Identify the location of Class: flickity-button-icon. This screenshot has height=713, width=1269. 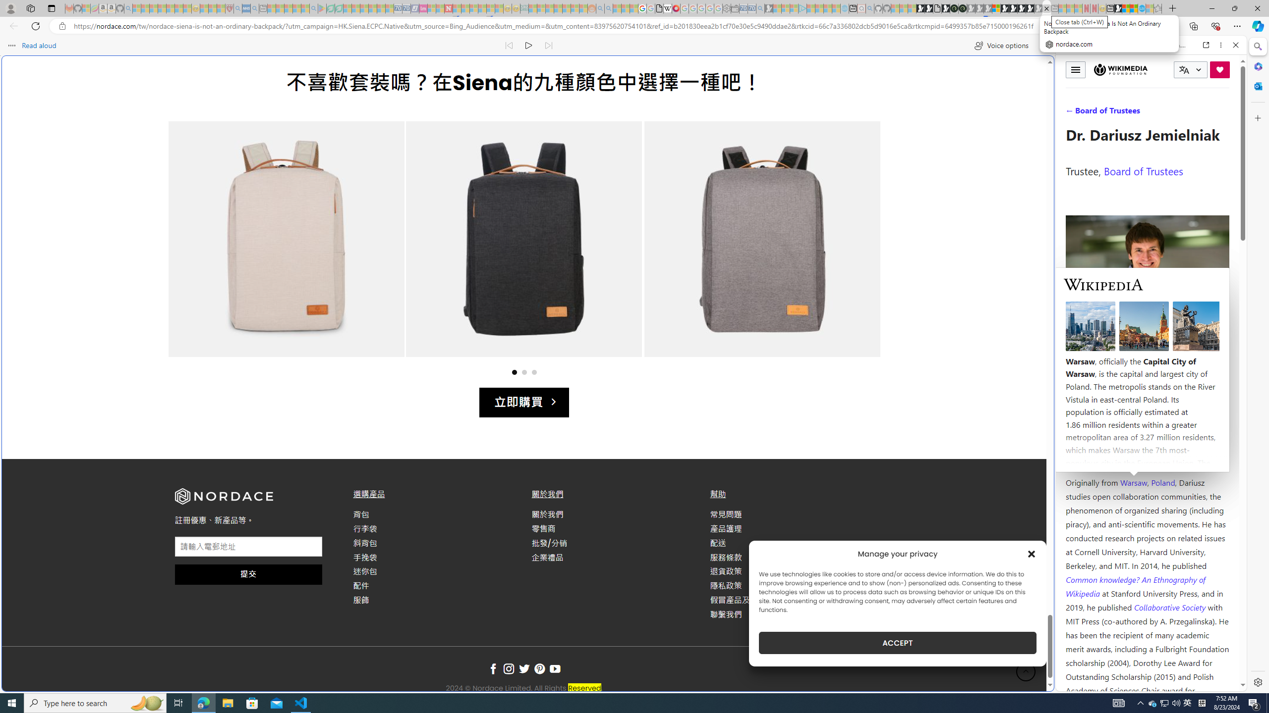
(854, 249).